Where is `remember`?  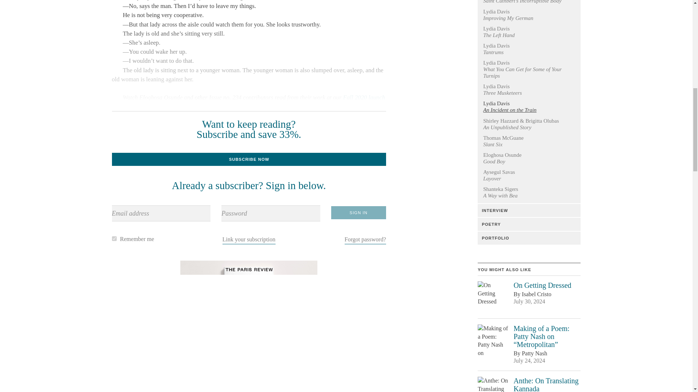 remember is located at coordinates (114, 239).